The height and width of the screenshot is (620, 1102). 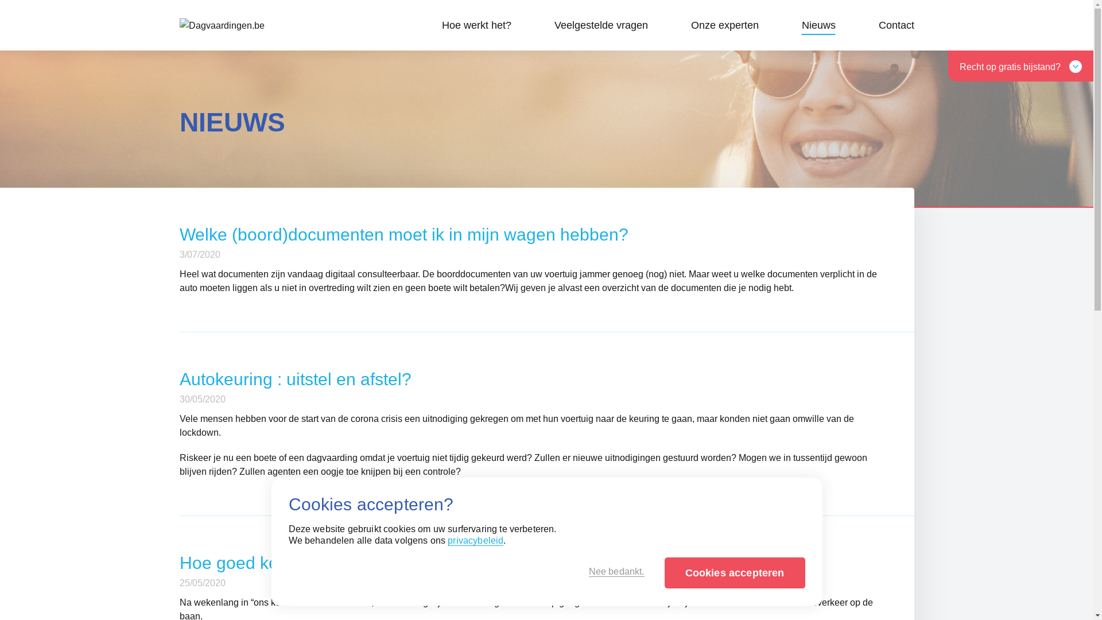 I want to click on Welke (boord)documenten moet ik in mijn wagen hebben?, so click(x=403, y=234).